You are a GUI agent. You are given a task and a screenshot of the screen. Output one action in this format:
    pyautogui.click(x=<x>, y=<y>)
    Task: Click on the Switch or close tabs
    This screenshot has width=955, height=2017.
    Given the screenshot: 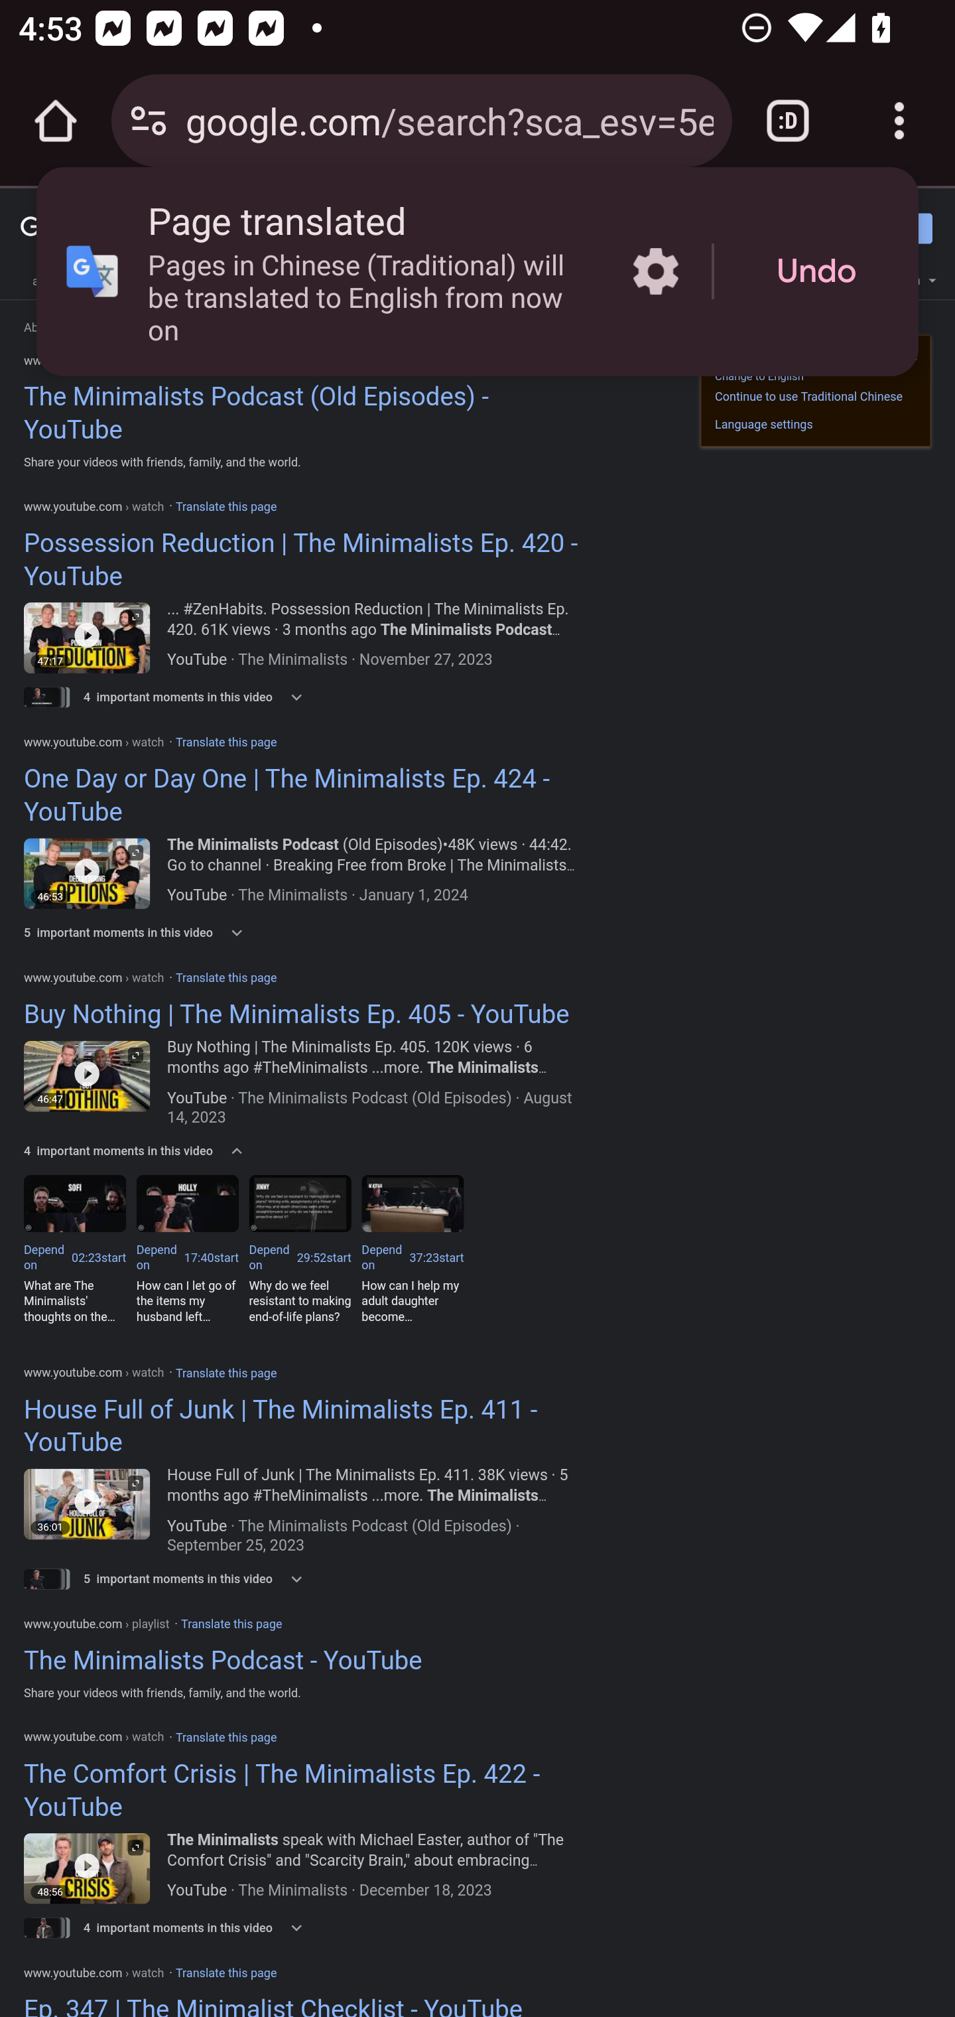 What is the action you would take?
    pyautogui.click(x=788, y=121)
    